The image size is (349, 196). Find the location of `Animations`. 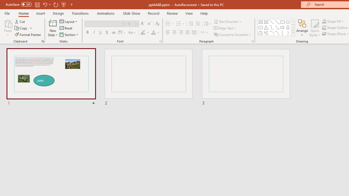

Animations is located at coordinates (106, 13).